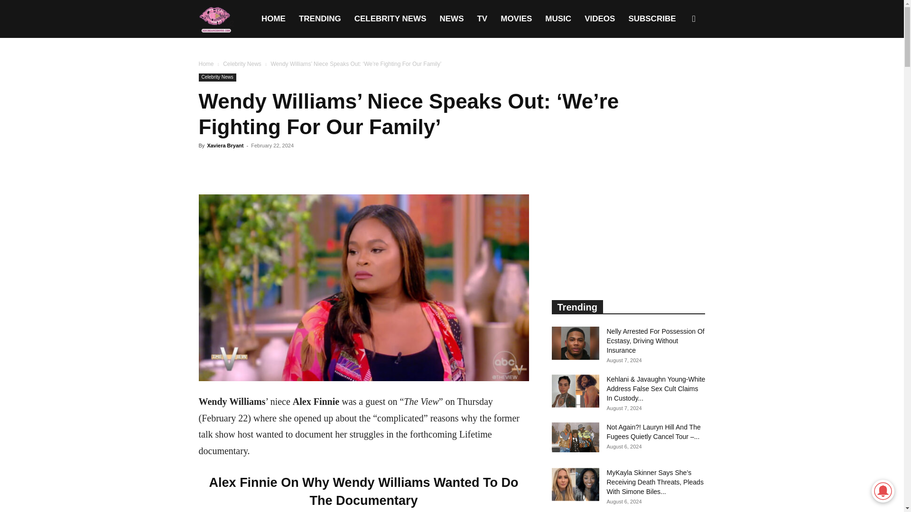 This screenshot has height=512, width=911. I want to click on CELEBRITY NEWS, so click(390, 19).